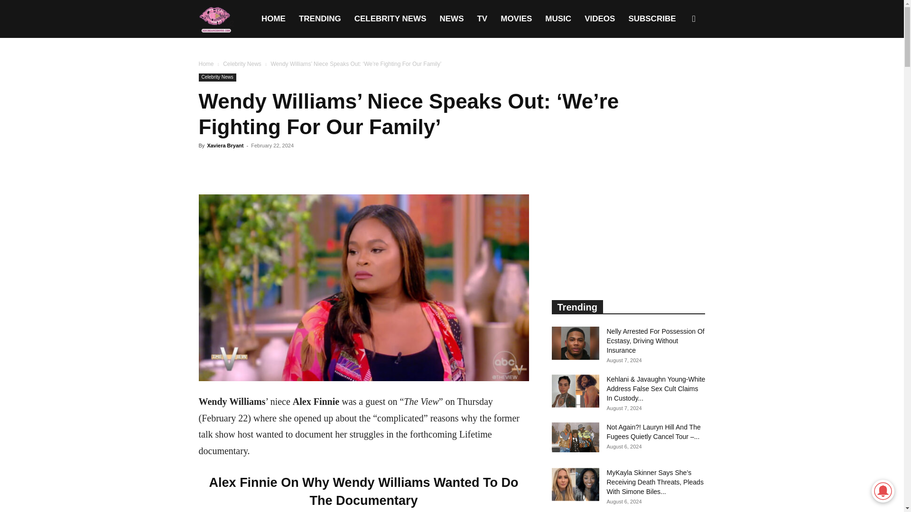 This screenshot has height=512, width=911. I want to click on CELEBRITY NEWS, so click(390, 19).